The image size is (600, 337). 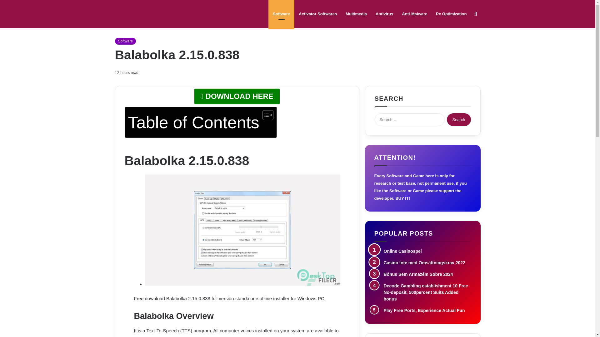 What do you see at coordinates (451, 14) in the screenshot?
I see `Pc Optimization` at bounding box center [451, 14].